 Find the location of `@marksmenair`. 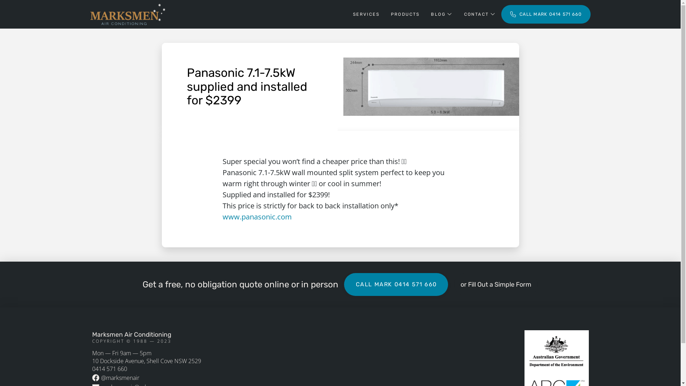

@marksmenair is located at coordinates (116, 378).